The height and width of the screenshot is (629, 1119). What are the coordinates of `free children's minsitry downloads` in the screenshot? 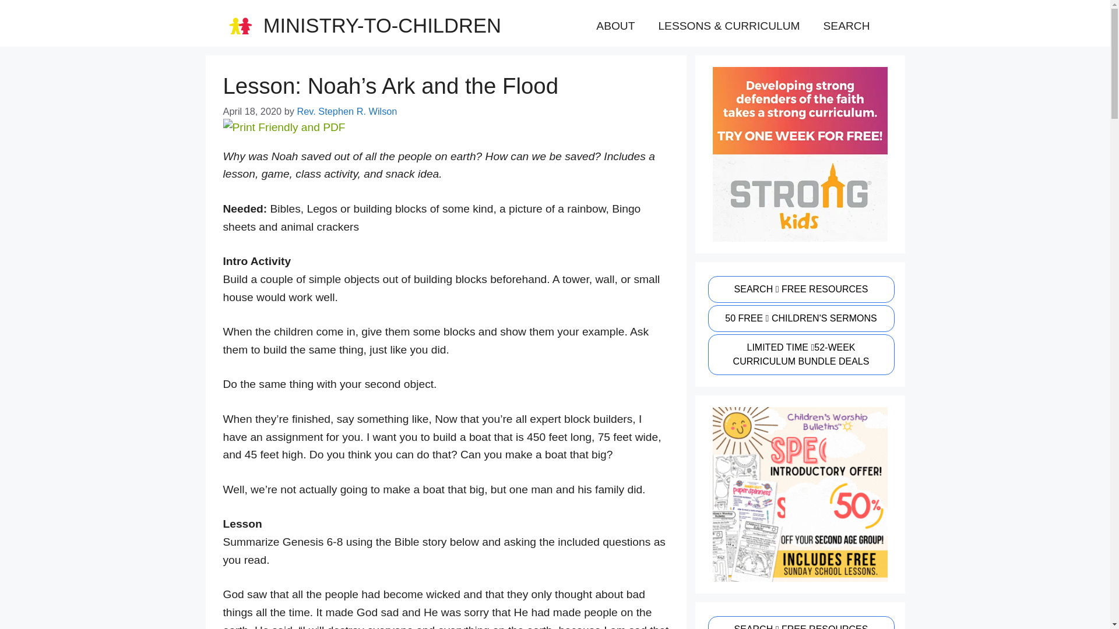 It's located at (800, 289).